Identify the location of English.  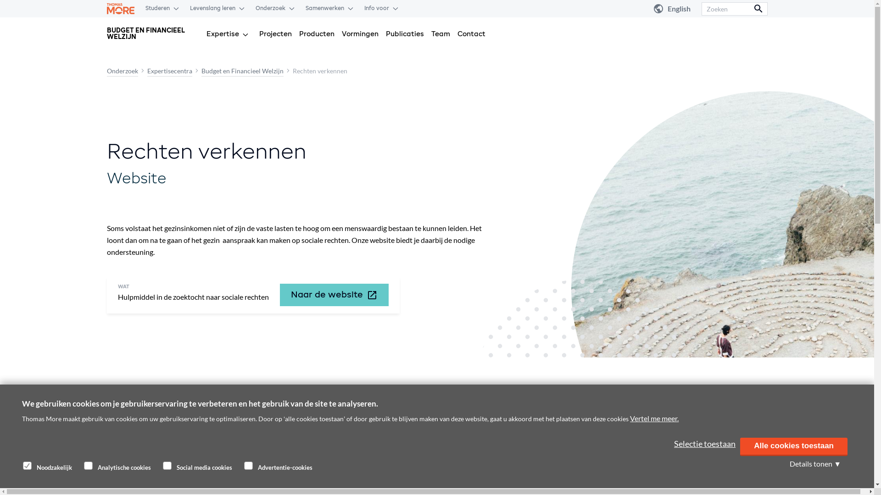
(679, 9).